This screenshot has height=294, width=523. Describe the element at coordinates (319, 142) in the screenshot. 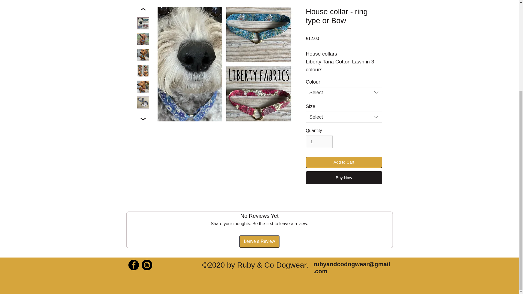

I see `1` at that location.